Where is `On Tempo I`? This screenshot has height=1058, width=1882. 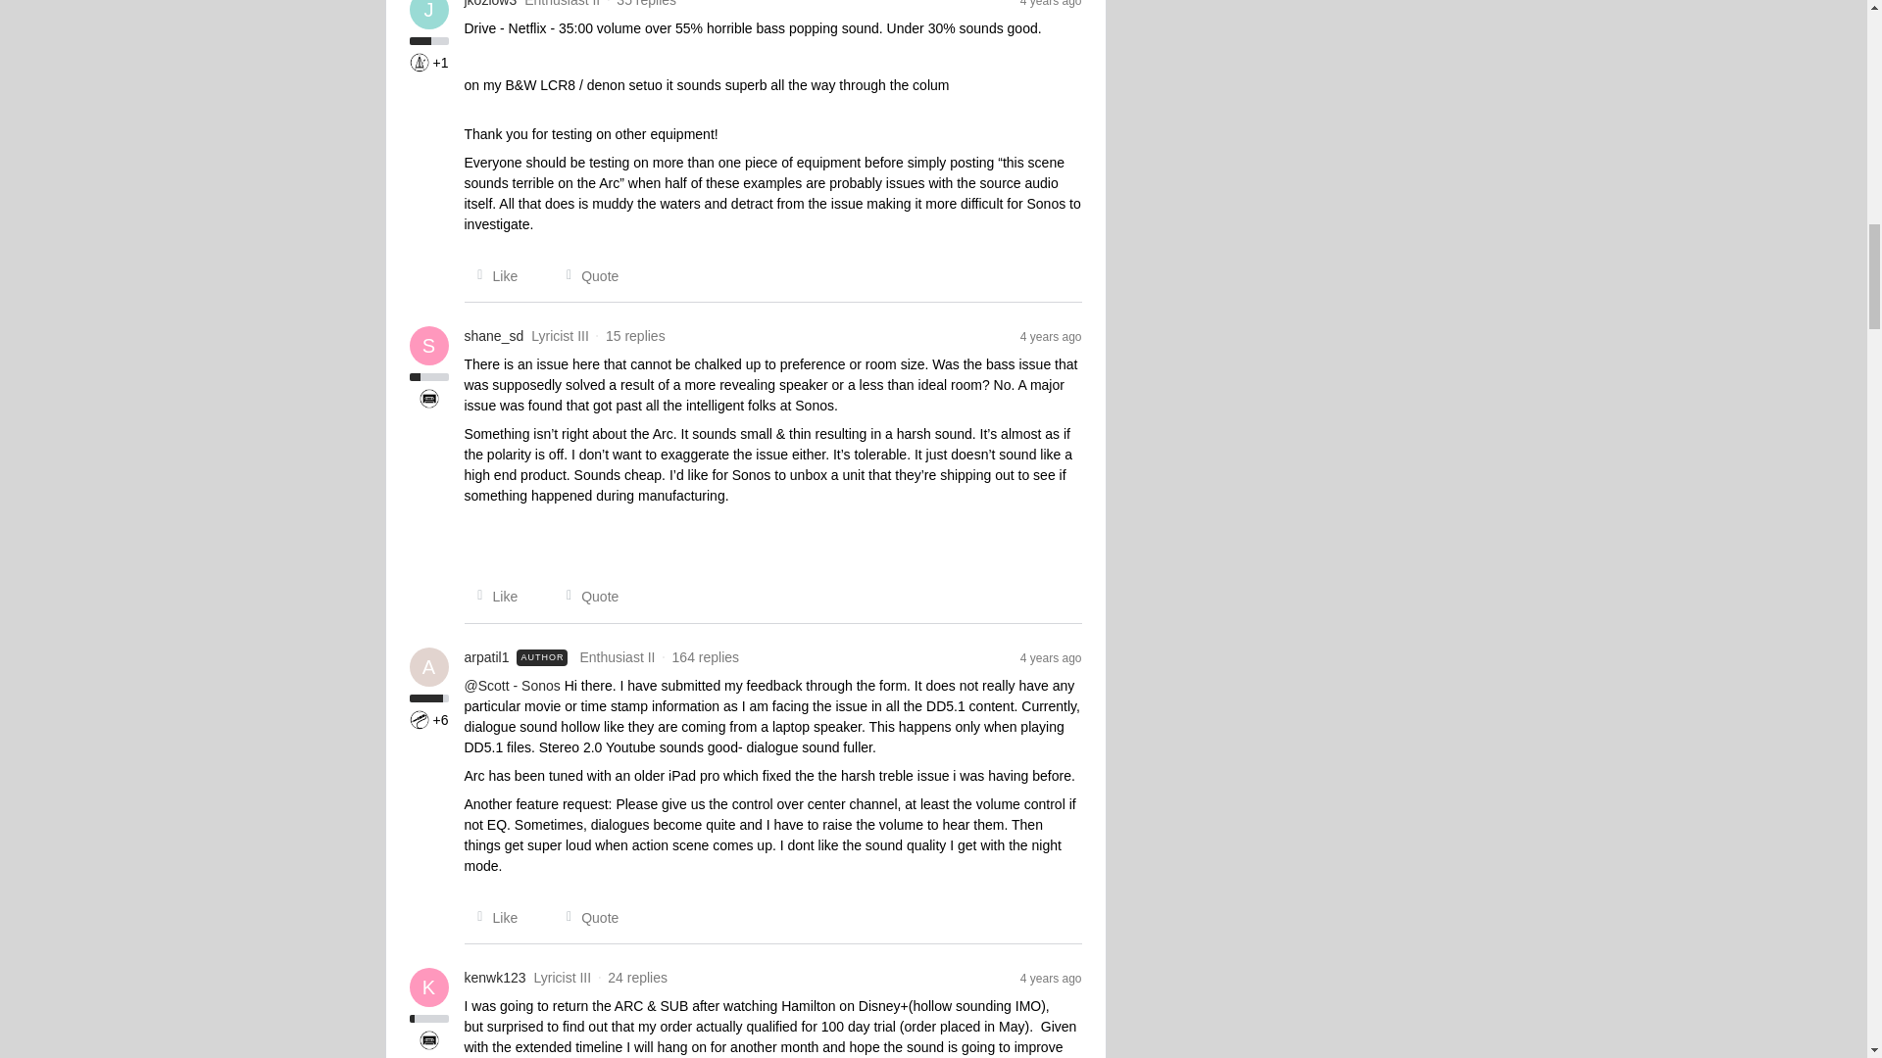
On Tempo I is located at coordinates (420, 63).